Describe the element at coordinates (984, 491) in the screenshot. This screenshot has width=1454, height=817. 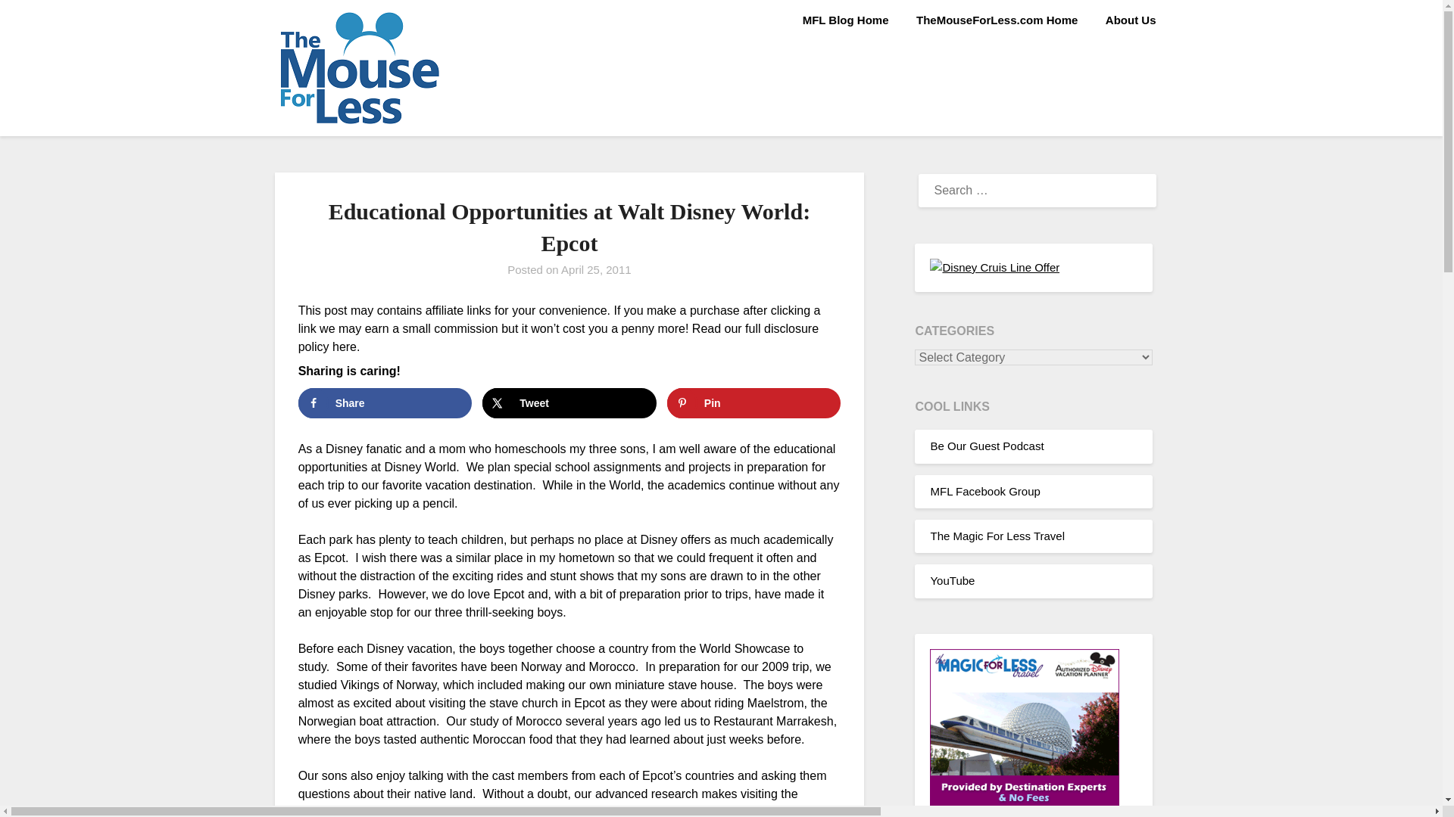
I see `The Mouse For Less Facebook Group` at that location.